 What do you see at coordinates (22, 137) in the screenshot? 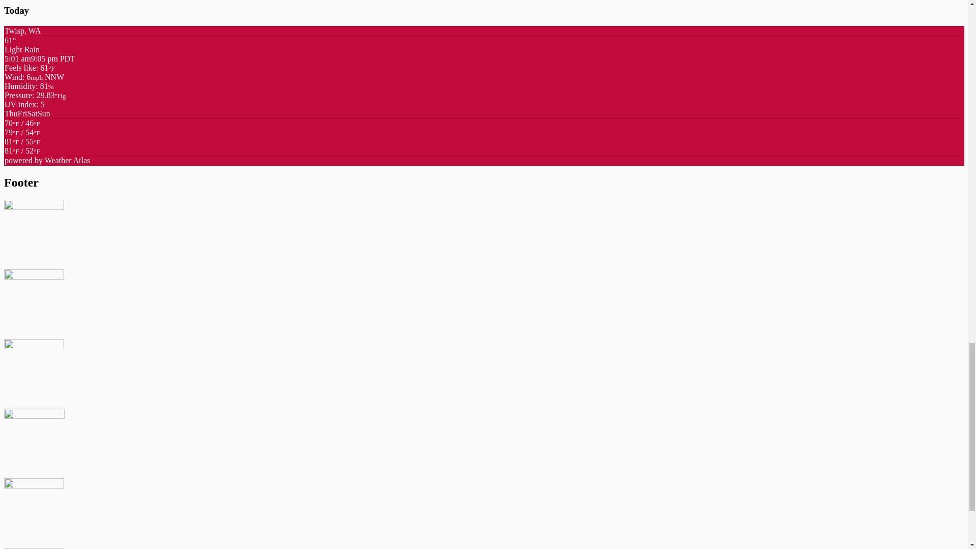
I see `Mostly Sunny` at bounding box center [22, 137].